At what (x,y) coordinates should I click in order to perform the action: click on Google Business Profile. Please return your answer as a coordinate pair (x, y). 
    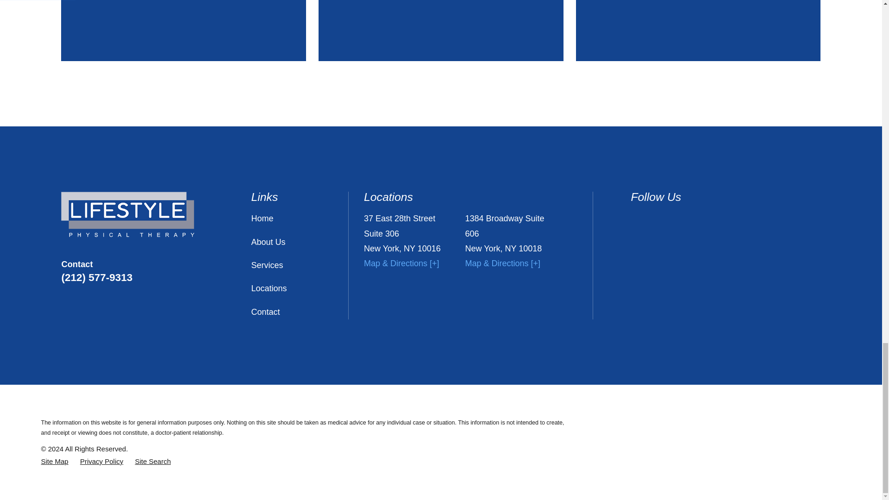
    Looking at the image, I should click on (708, 217).